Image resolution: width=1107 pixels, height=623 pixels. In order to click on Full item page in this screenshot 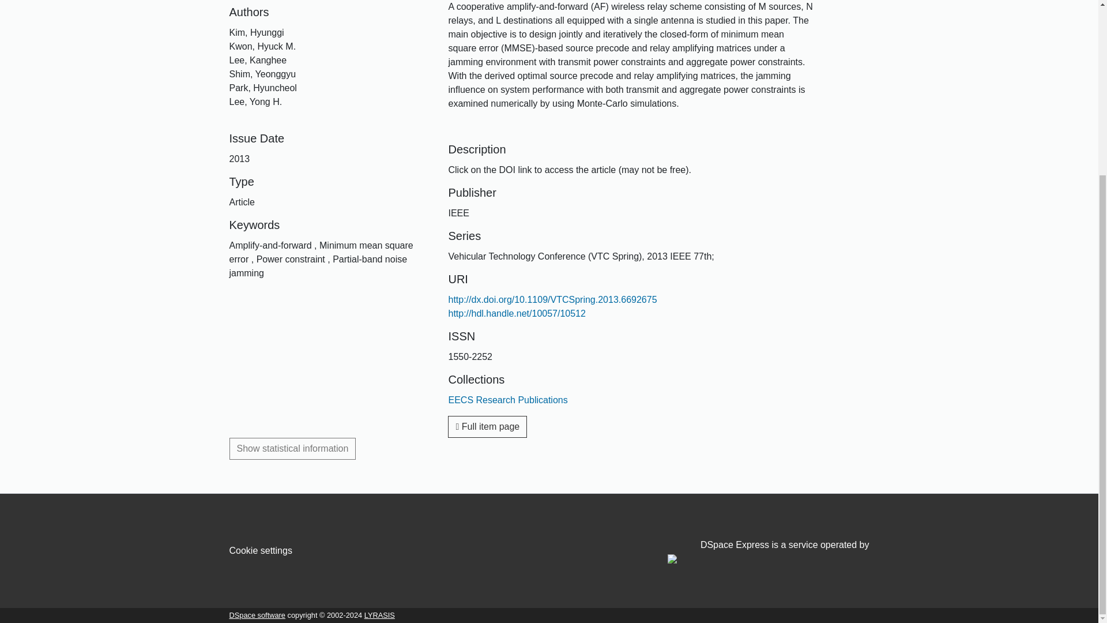, I will do `click(487, 427)`.